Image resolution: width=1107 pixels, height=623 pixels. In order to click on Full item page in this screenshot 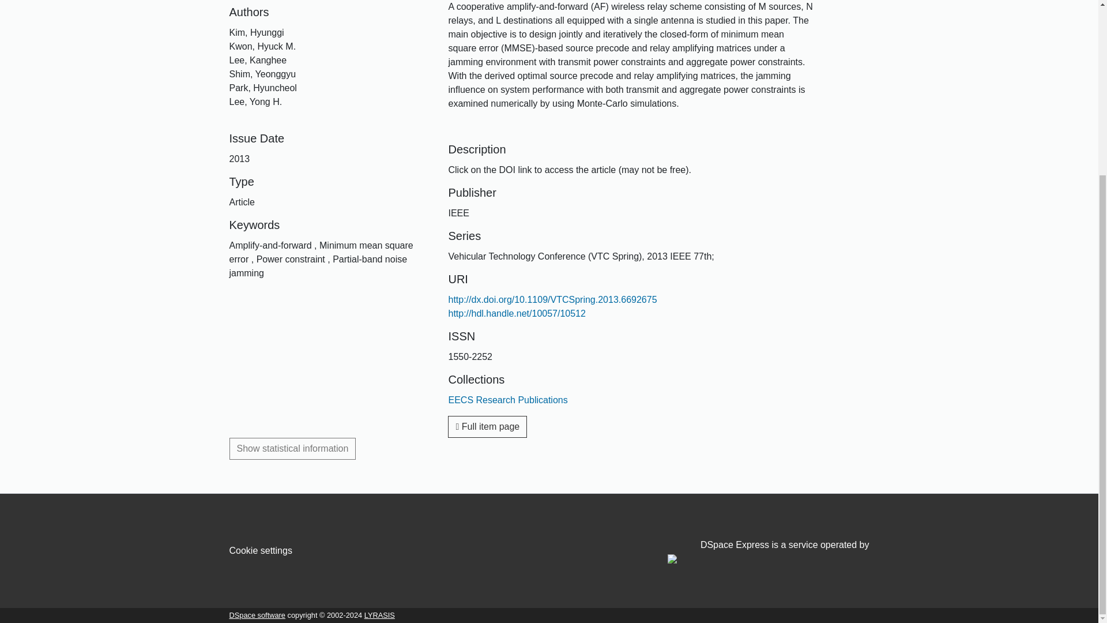, I will do `click(487, 427)`.